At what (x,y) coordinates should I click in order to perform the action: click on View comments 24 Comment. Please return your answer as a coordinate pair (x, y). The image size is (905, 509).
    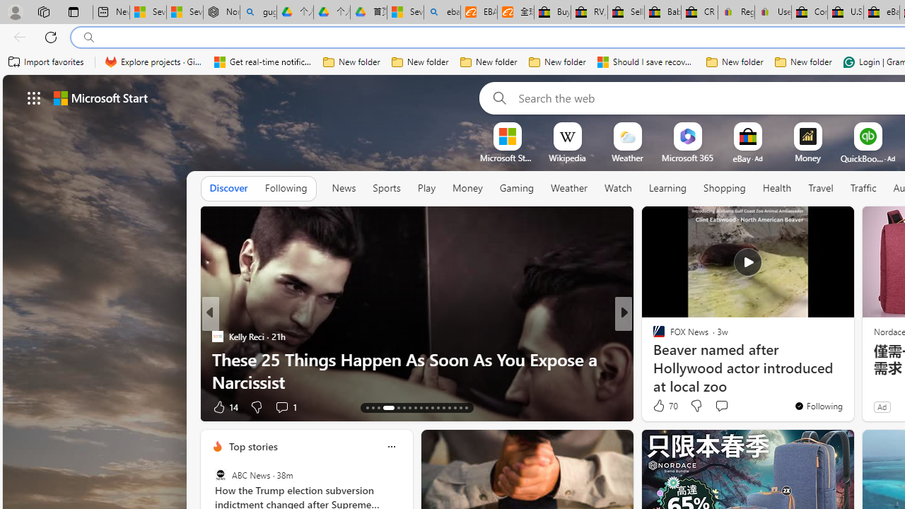
    Looking at the image, I should click on (728, 406).